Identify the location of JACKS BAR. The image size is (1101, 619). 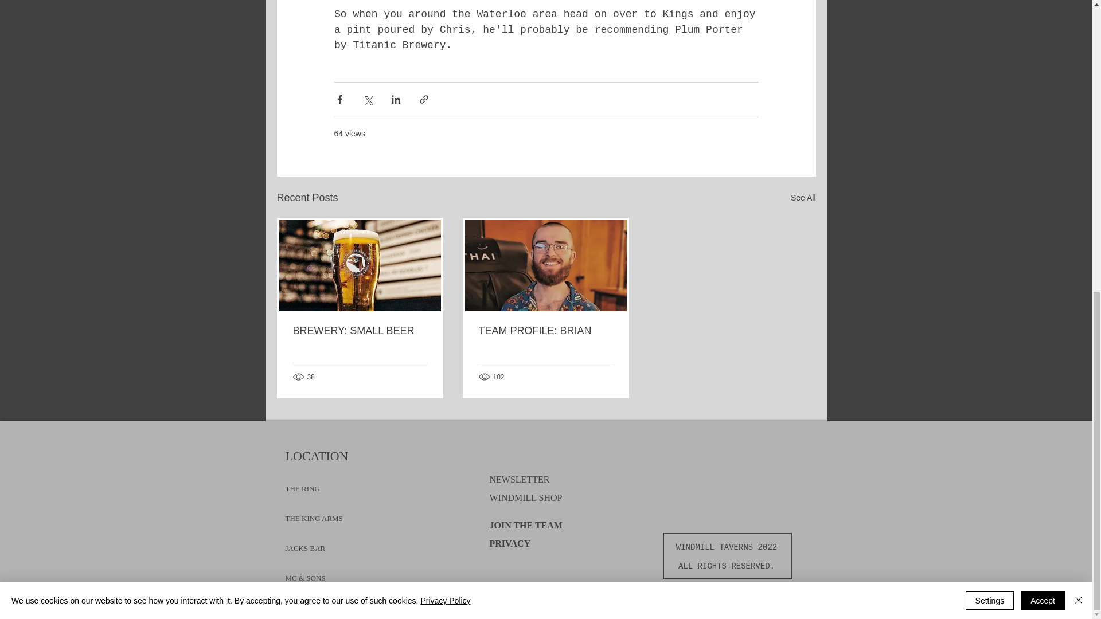
(305, 542).